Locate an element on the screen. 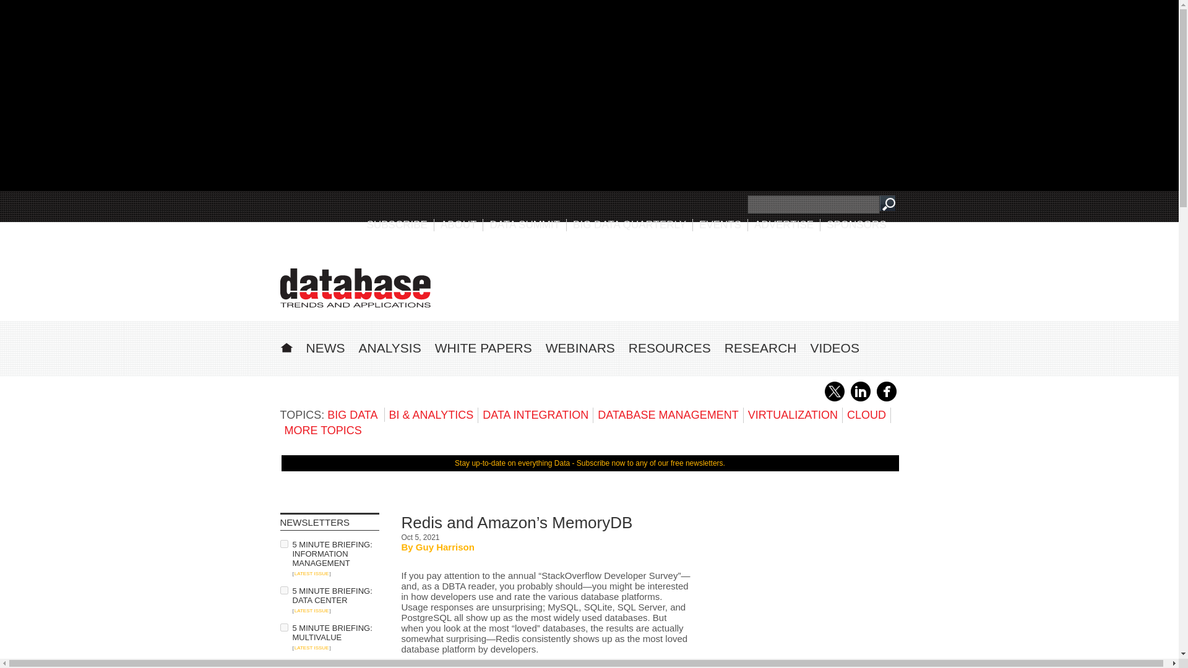 This screenshot has height=668, width=1188. ANALYSIS is located at coordinates (390, 348).